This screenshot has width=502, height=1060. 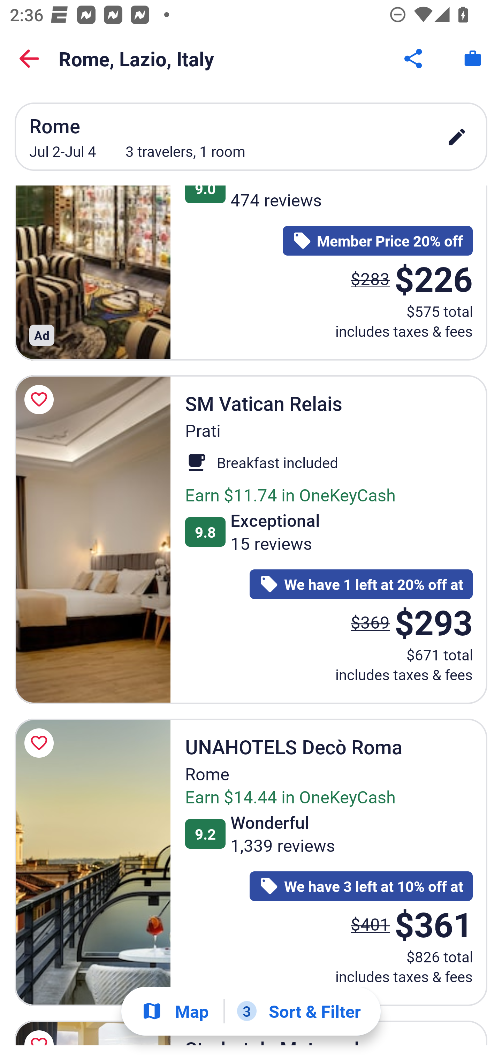 I want to click on Rome Jul 2-Jul 4 3 travelers, 1 room edit, so click(x=251, y=137).